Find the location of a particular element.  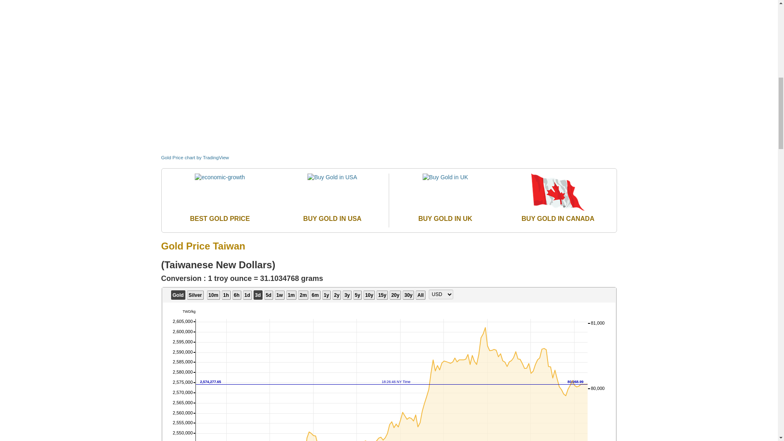

1 month is located at coordinates (291, 295).